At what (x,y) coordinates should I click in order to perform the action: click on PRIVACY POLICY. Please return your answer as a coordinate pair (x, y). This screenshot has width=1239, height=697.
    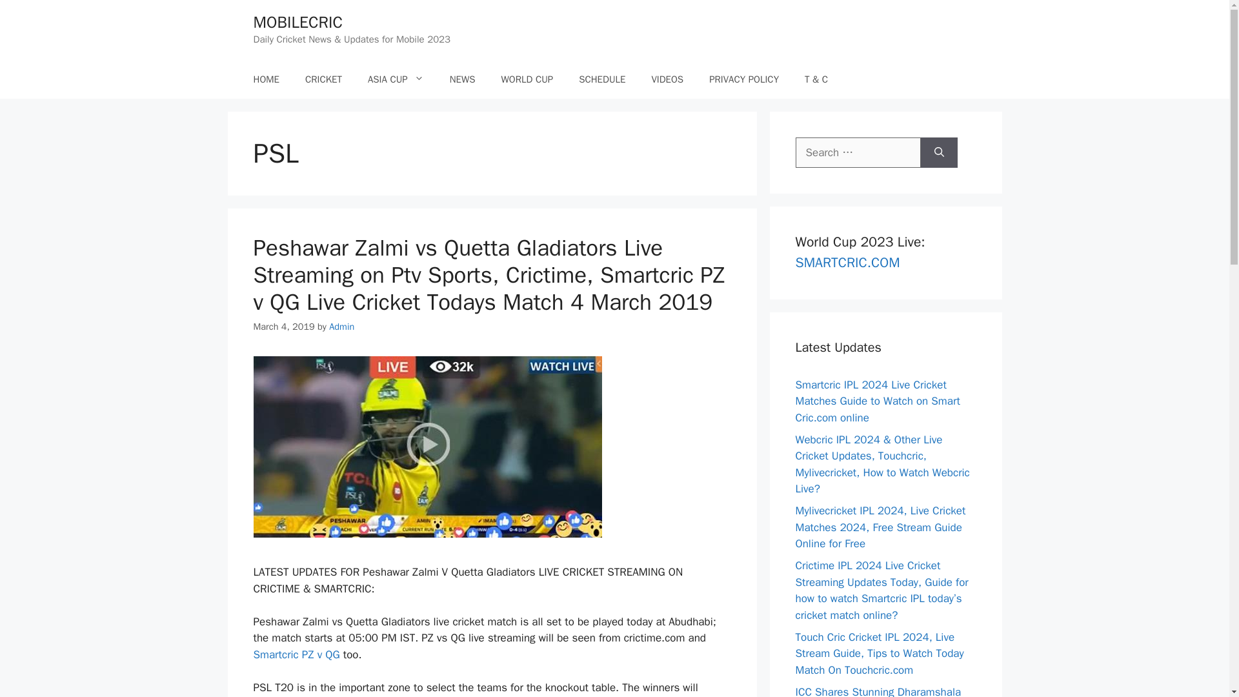
    Looking at the image, I should click on (743, 79).